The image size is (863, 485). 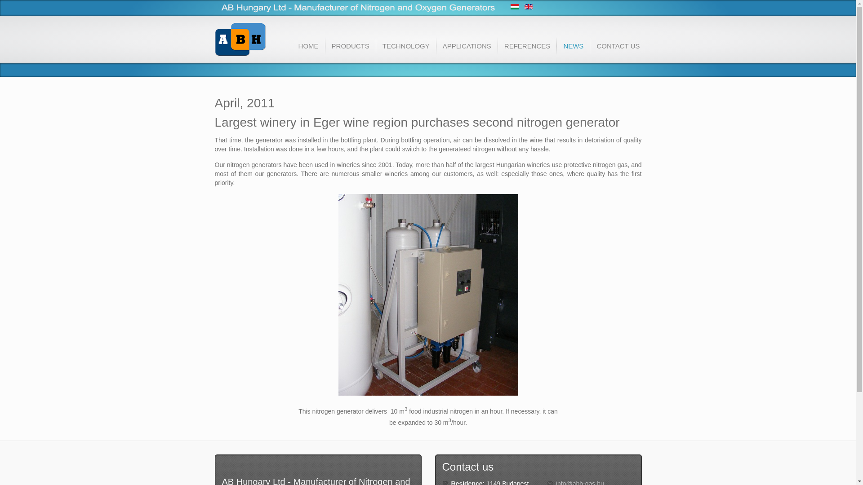 I want to click on CONTACT US, so click(x=618, y=49).